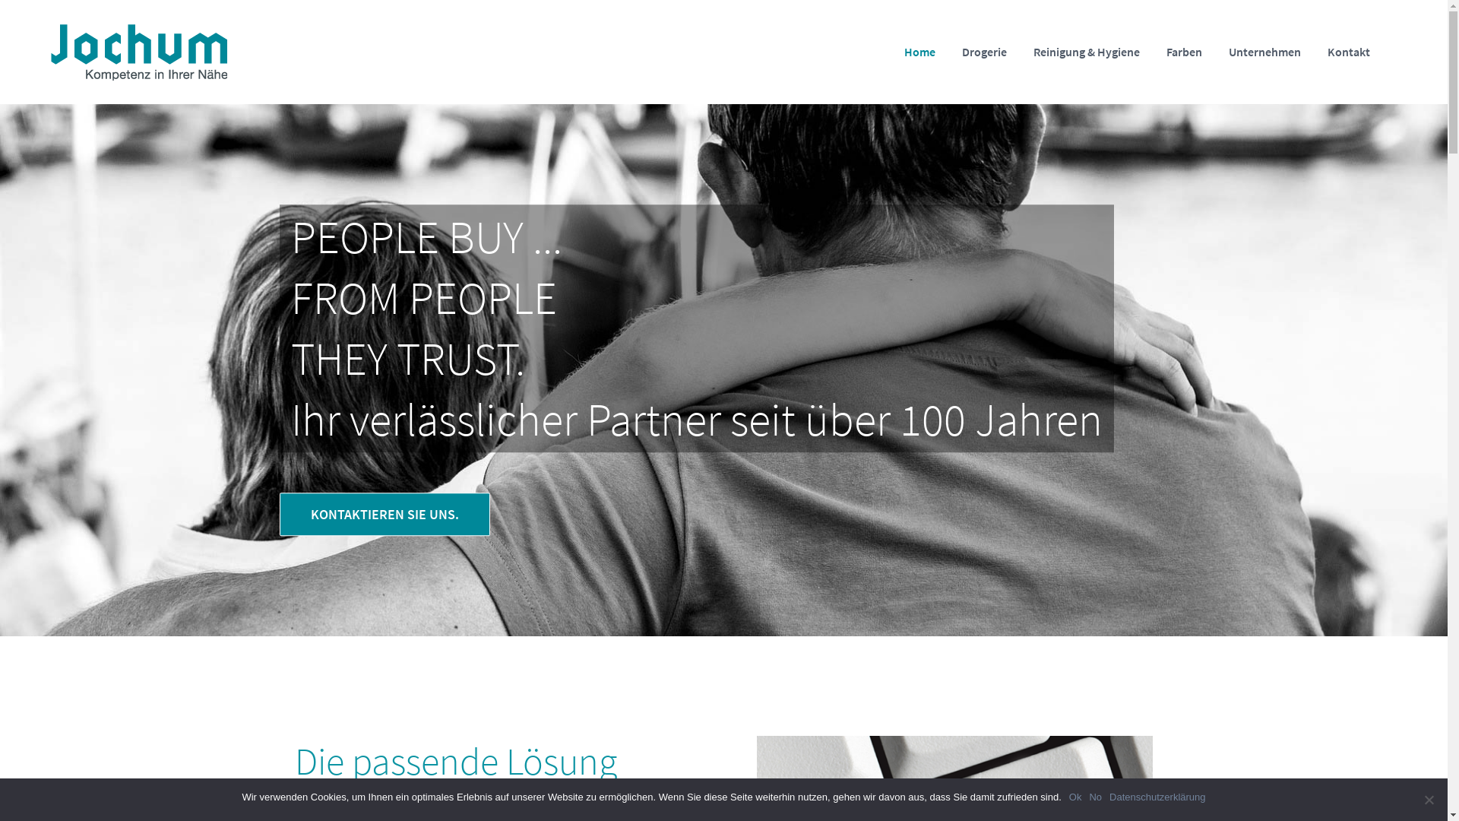  I want to click on Farben, so click(1184, 52).